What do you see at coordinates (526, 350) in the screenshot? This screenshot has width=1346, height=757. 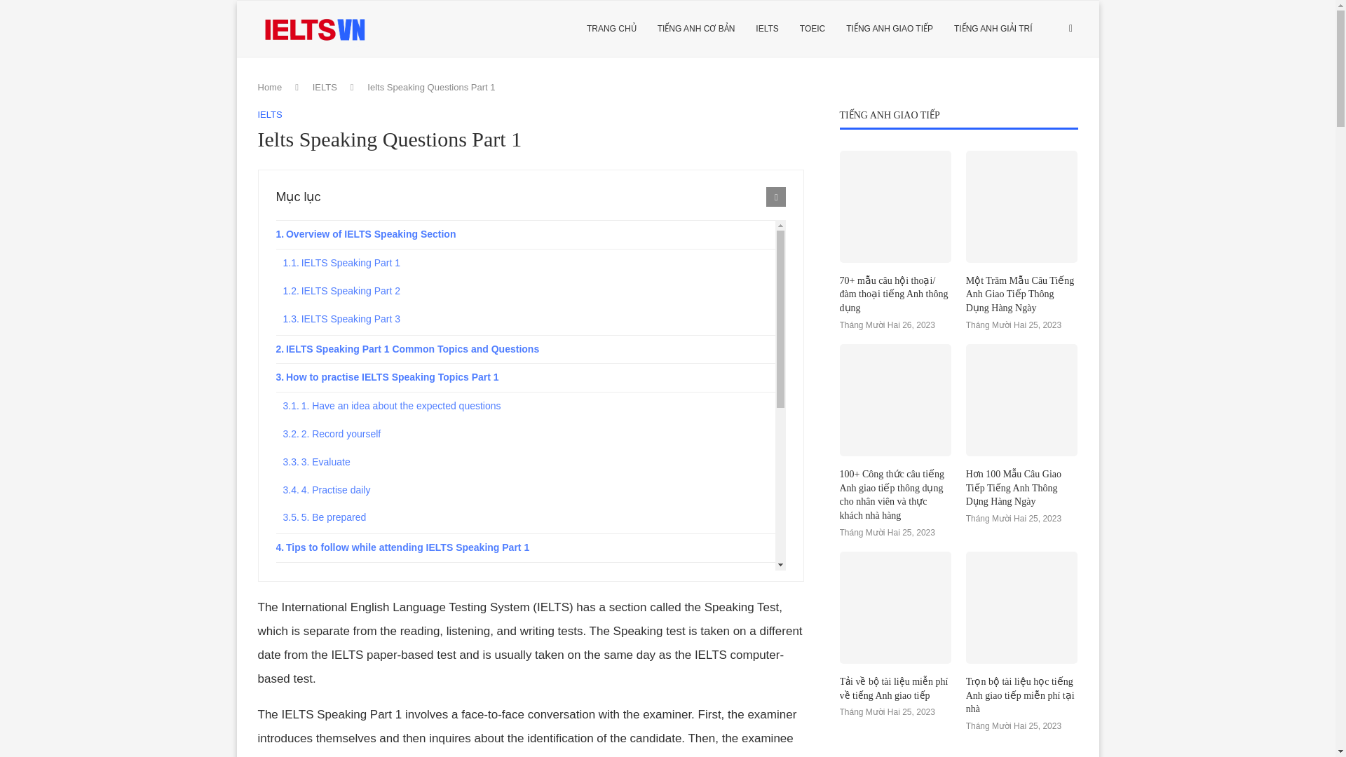 I see `IELTS Speaking Part 1 Common Topics and Questions` at bounding box center [526, 350].